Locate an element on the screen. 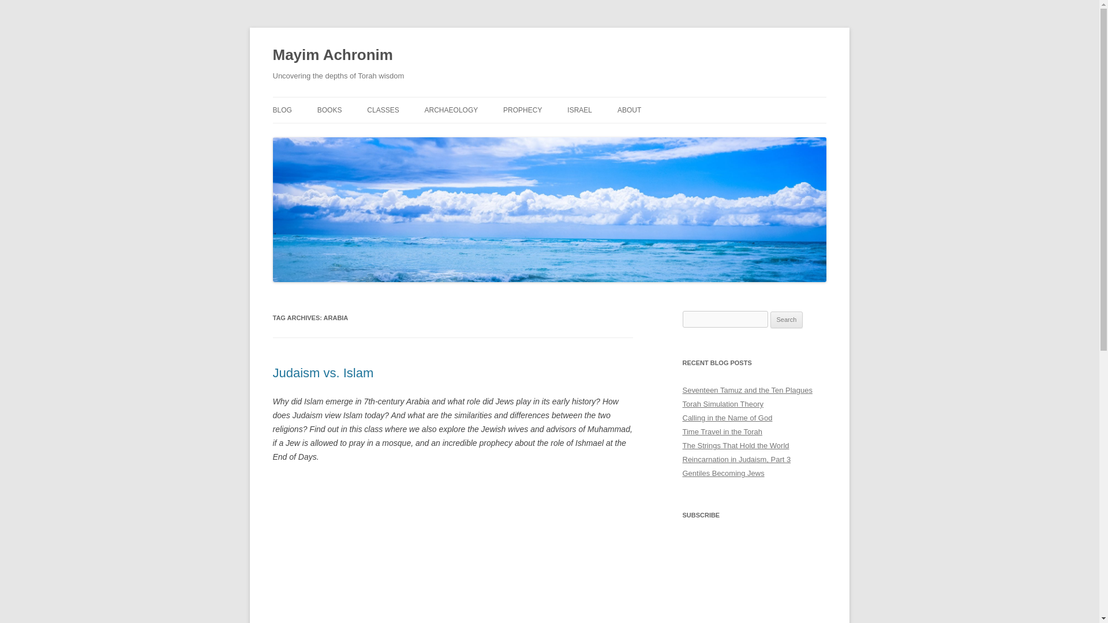 This screenshot has width=1108, height=623. ARCHAEOLOGY is located at coordinates (451, 110).